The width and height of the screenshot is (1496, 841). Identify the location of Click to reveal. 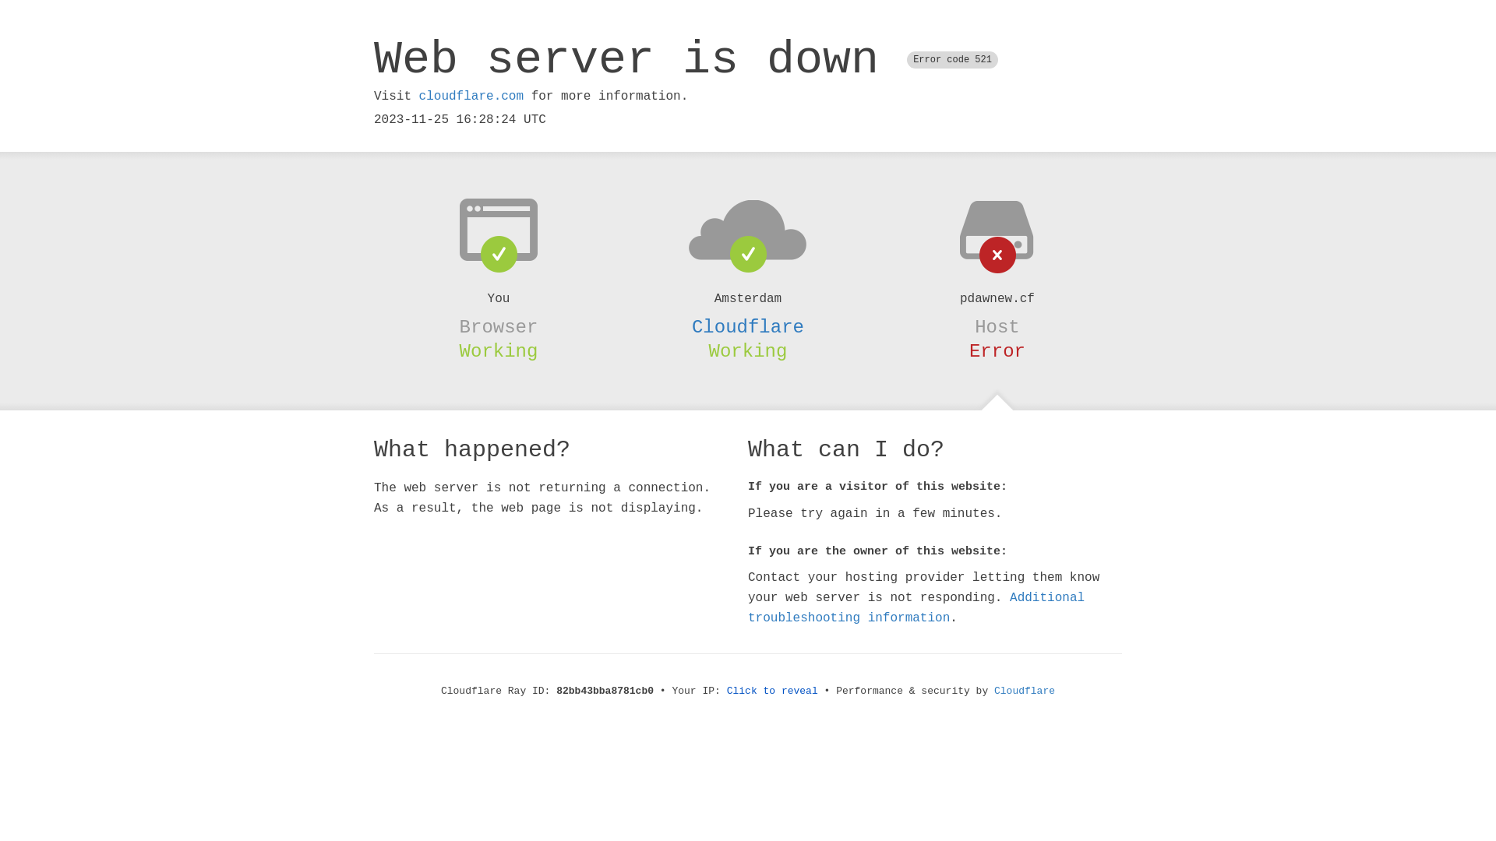
(773, 691).